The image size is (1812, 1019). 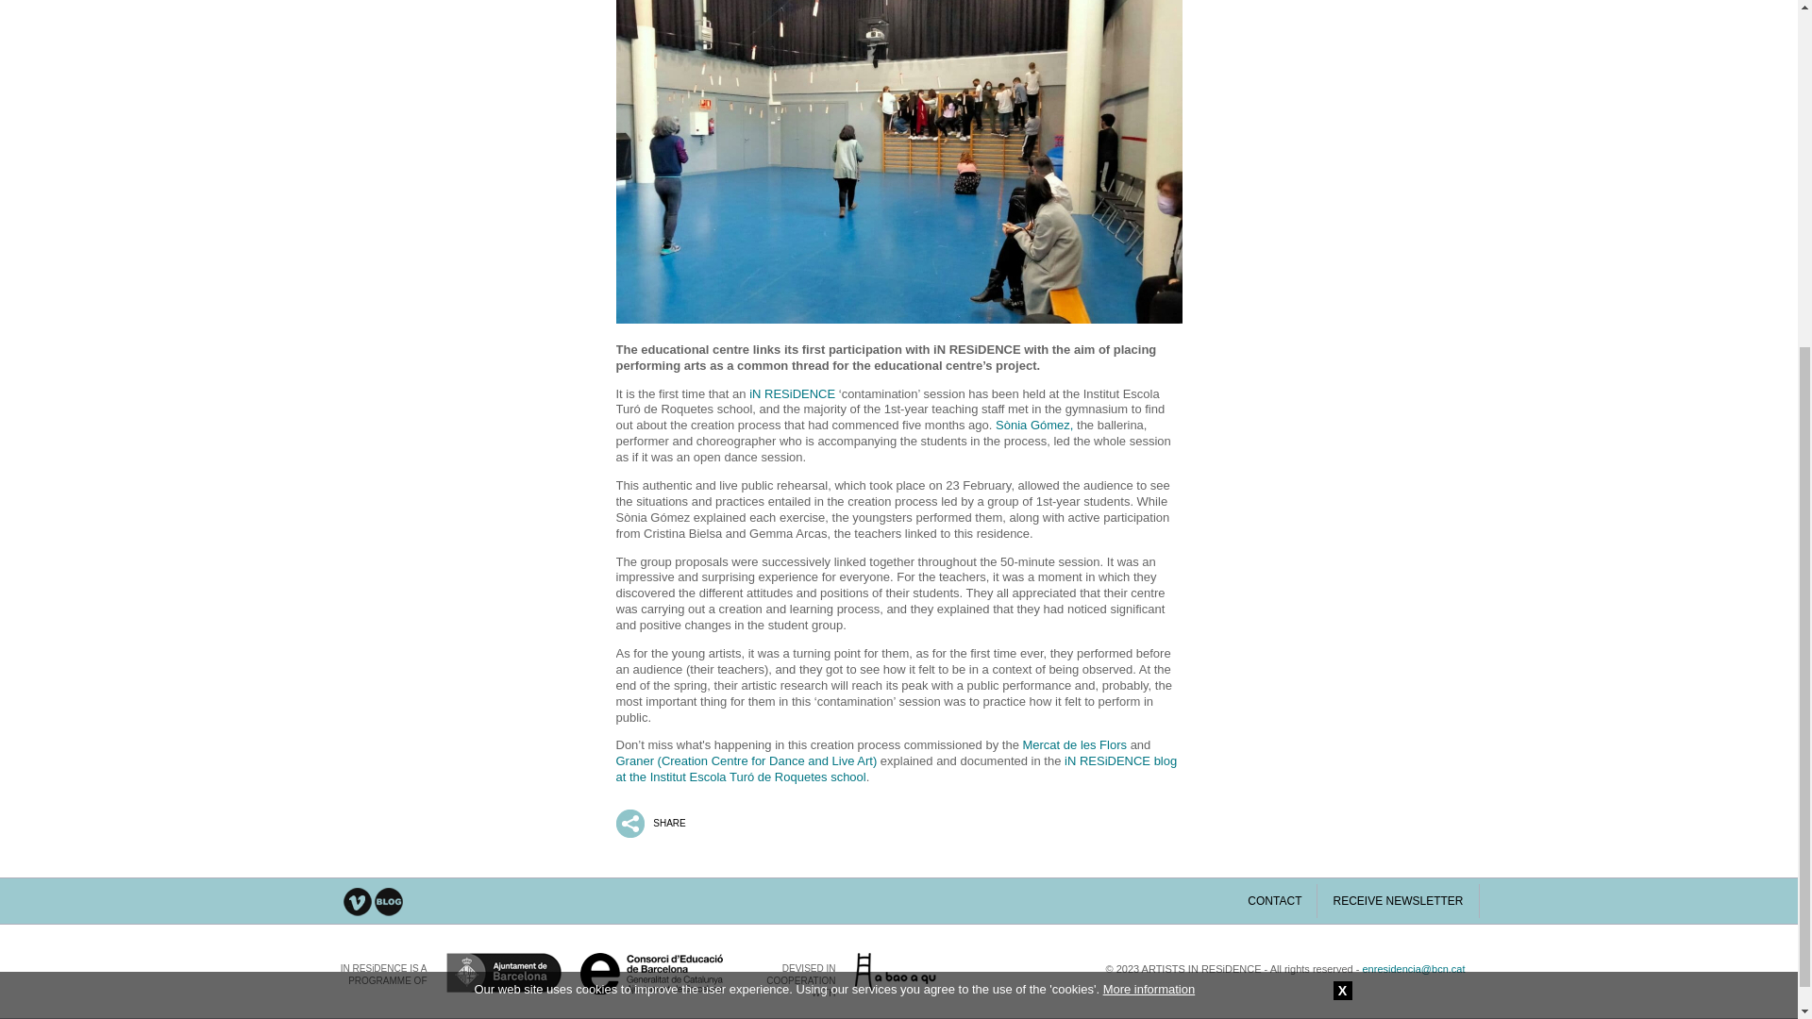 What do you see at coordinates (1342, 460) in the screenshot?
I see `Close` at bounding box center [1342, 460].